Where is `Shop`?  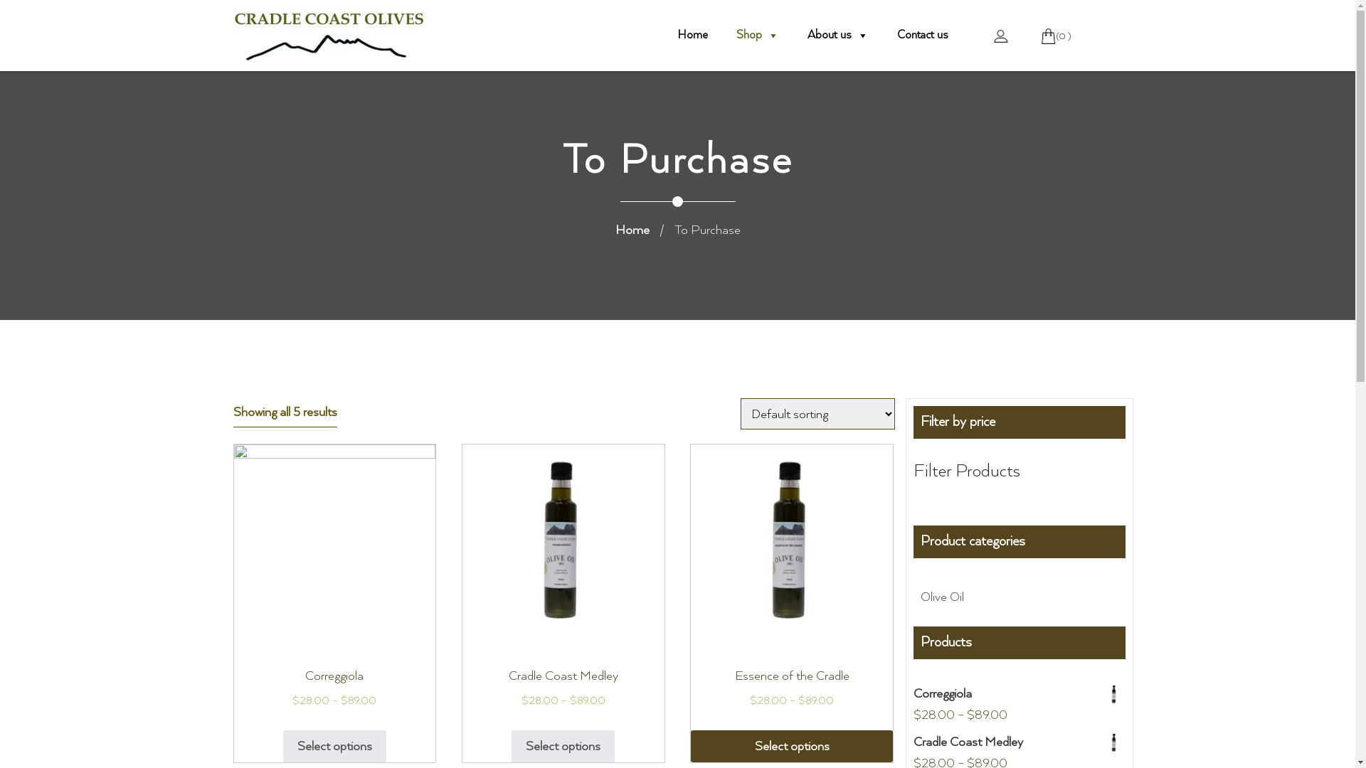
Shop is located at coordinates (757, 36).